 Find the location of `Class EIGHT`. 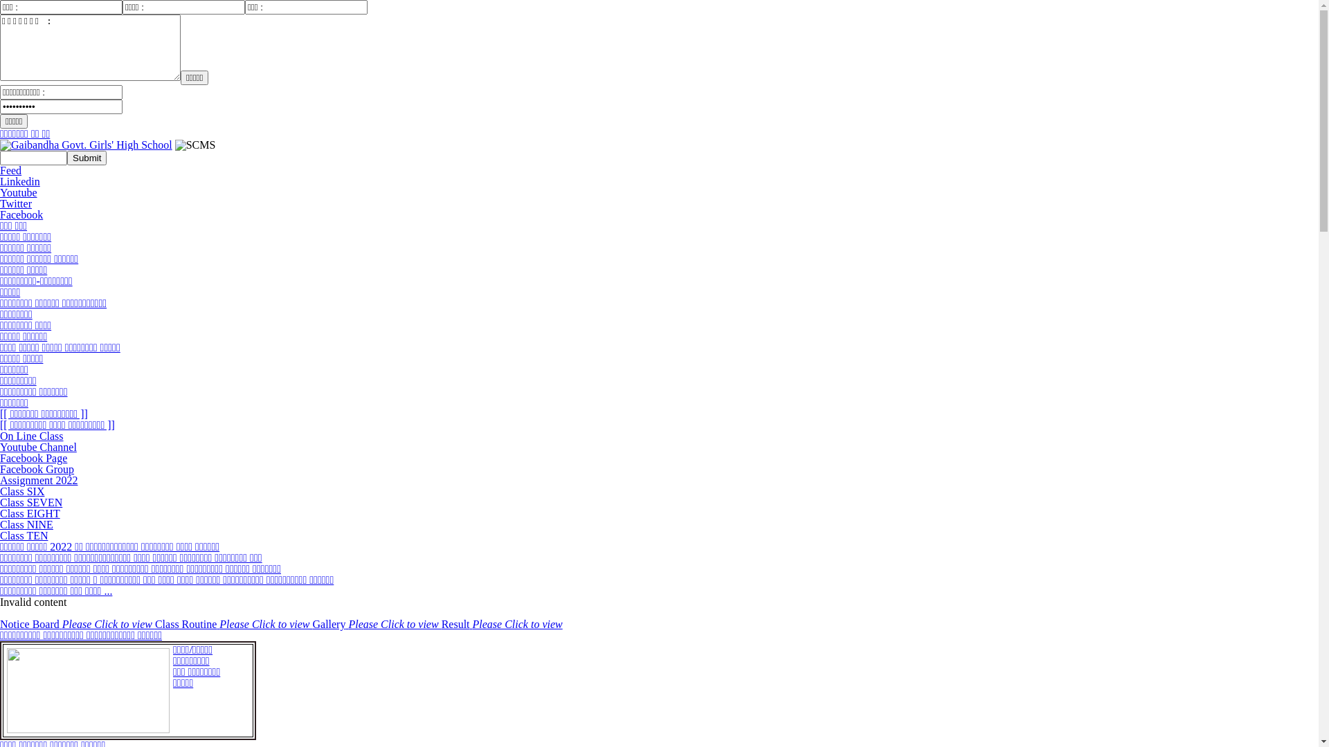

Class EIGHT is located at coordinates (30, 513).